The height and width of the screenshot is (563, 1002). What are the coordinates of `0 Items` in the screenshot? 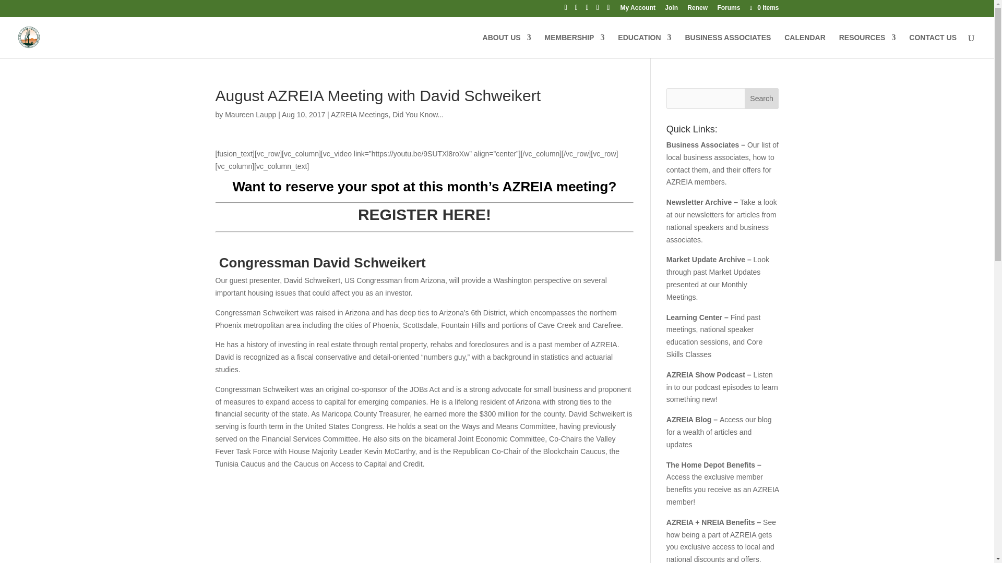 It's located at (763, 7).